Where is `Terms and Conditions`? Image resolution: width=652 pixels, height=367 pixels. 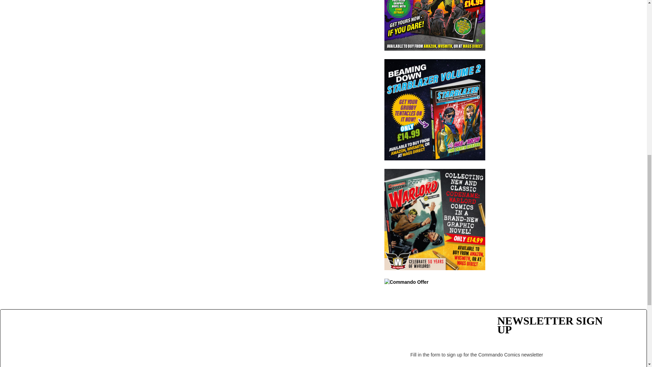
Terms and Conditions is located at coordinates (267, 344).